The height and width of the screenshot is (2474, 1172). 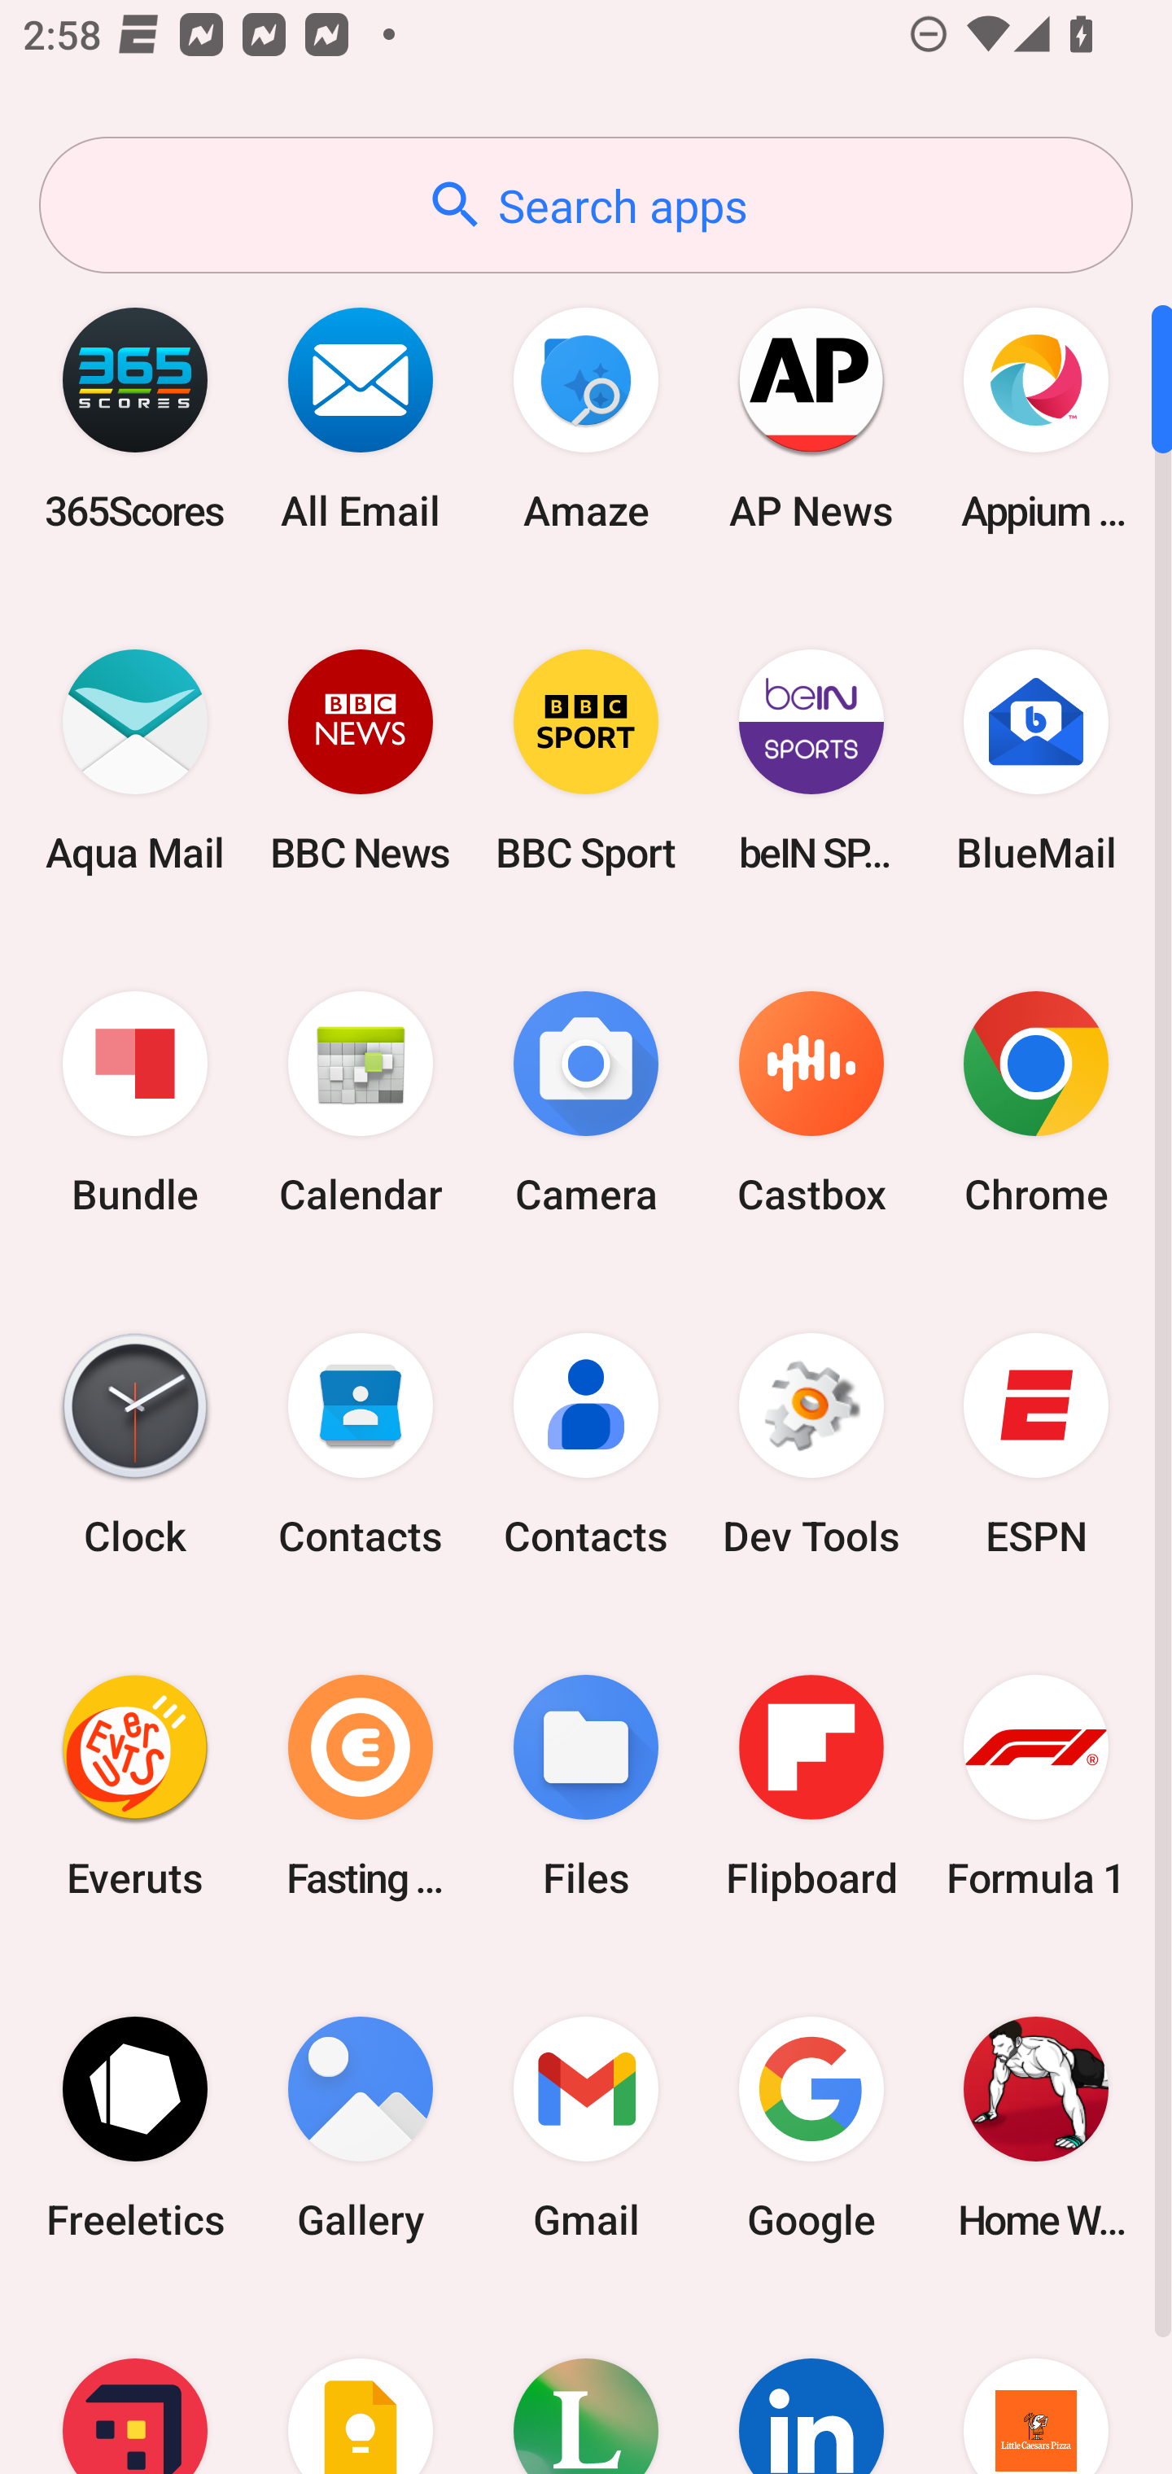 What do you see at coordinates (586, 760) in the screenshot?
I see `BBC Sport` at bounding box center [586, 760].